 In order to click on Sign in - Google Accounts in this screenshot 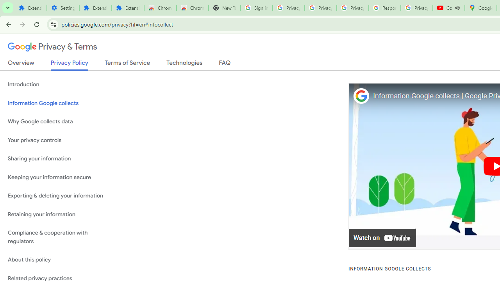, I will do `click(256, 8)`.